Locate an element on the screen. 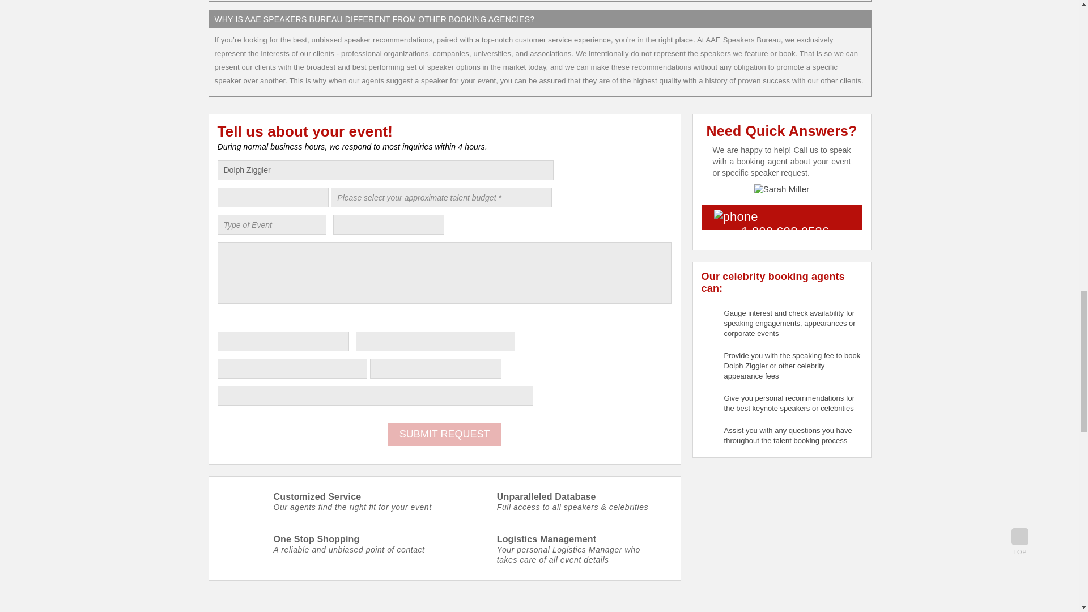 The width and height of the screenshot is (1088, 612). SUBMIT REQUEST is located at coordinates (445, 434).